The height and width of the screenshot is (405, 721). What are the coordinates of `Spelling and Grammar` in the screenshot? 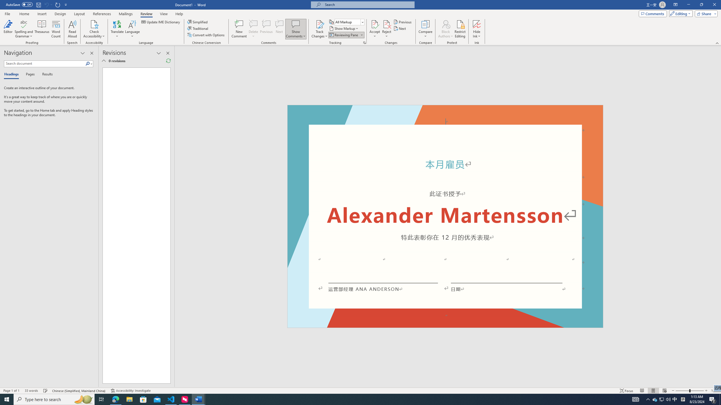 It's located at (24, 29).